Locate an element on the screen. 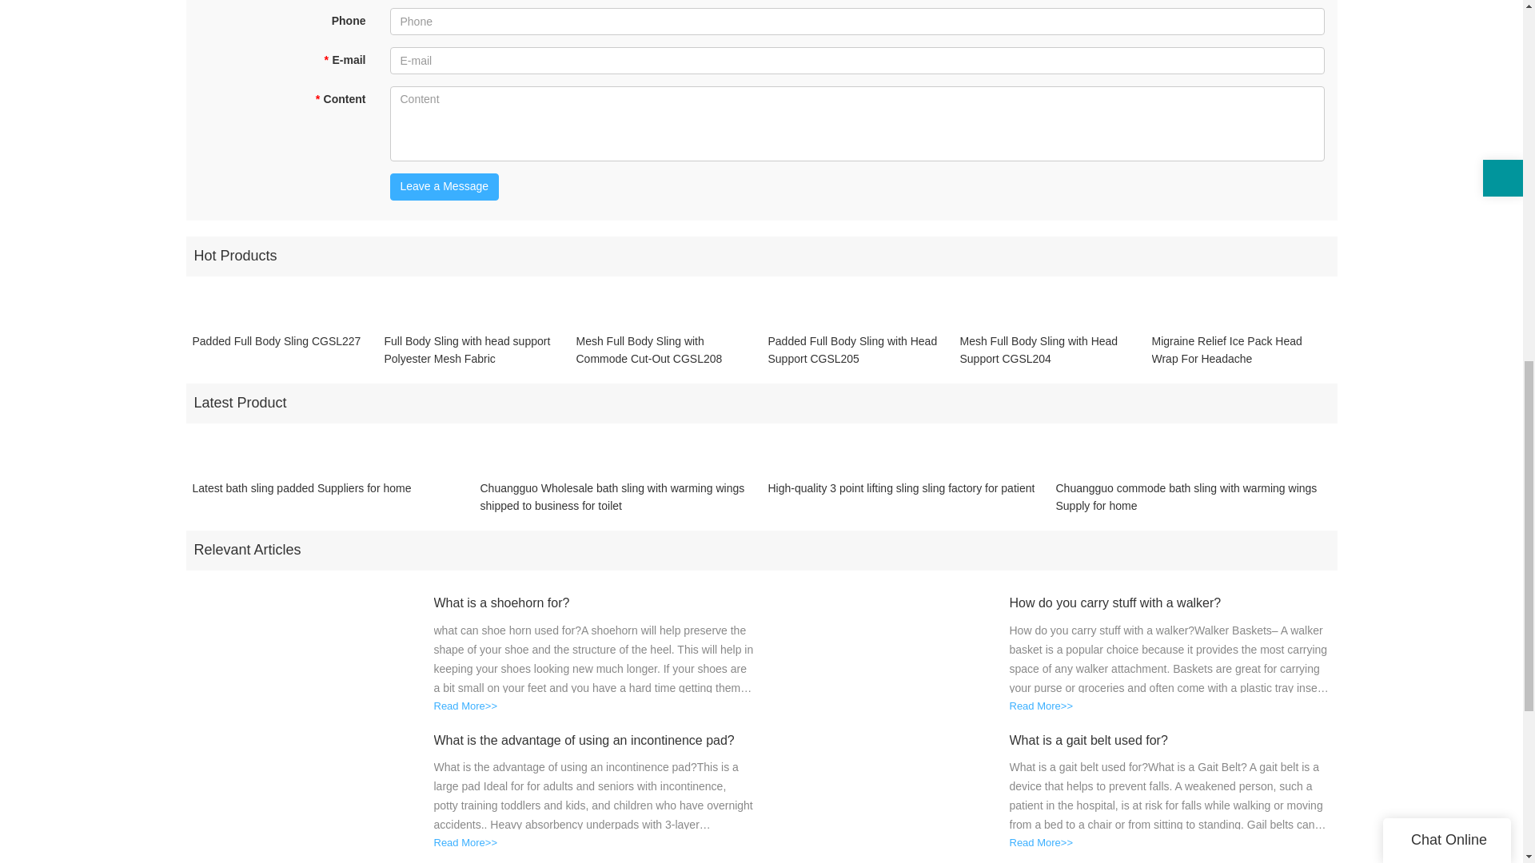  Padded Full Body Sling with Head Support CGSL205 is located at coordinates (857, 350).